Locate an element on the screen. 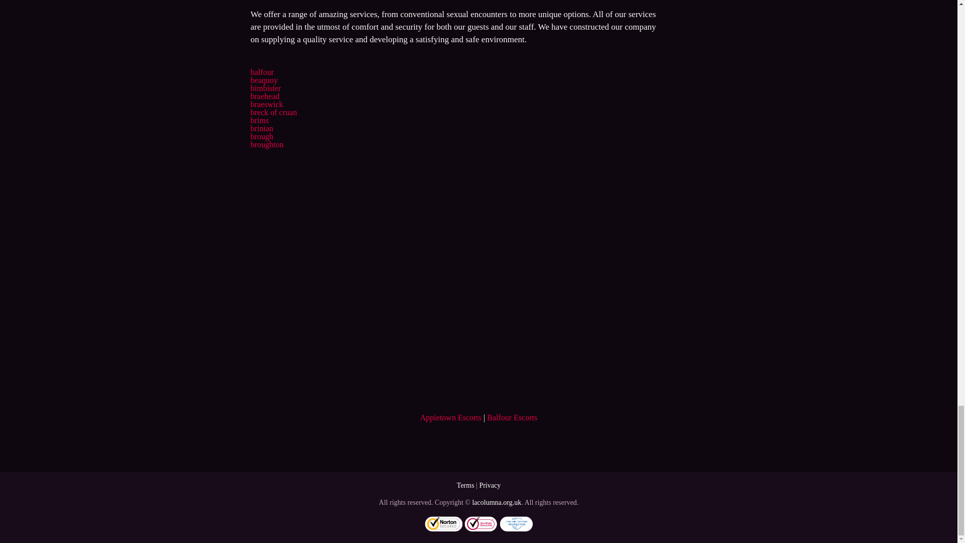 This screenshot has width=965, height=543. beaquoy is located at coordinates (263, 80).